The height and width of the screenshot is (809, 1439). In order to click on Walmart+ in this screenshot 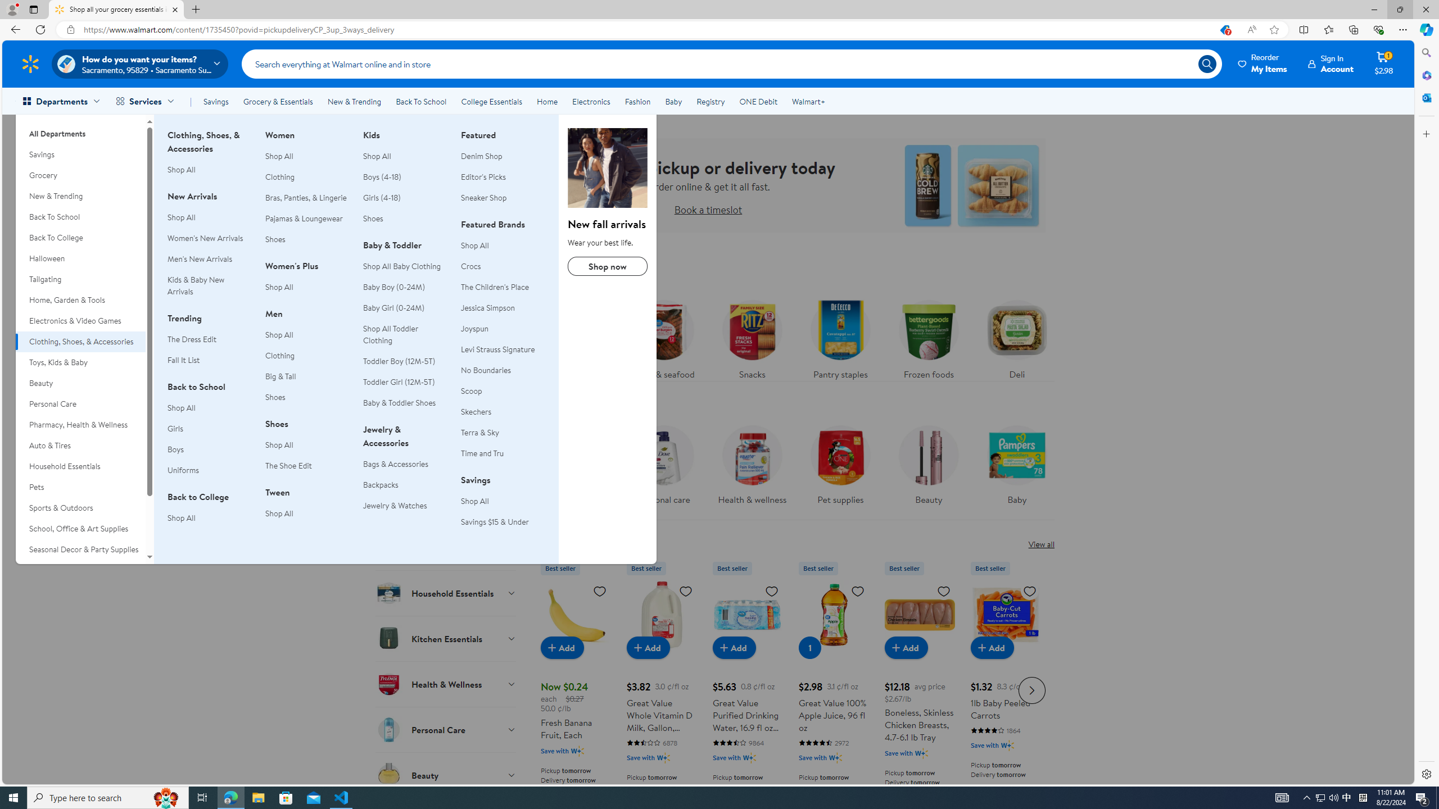, I will do `click(808, 101)`.